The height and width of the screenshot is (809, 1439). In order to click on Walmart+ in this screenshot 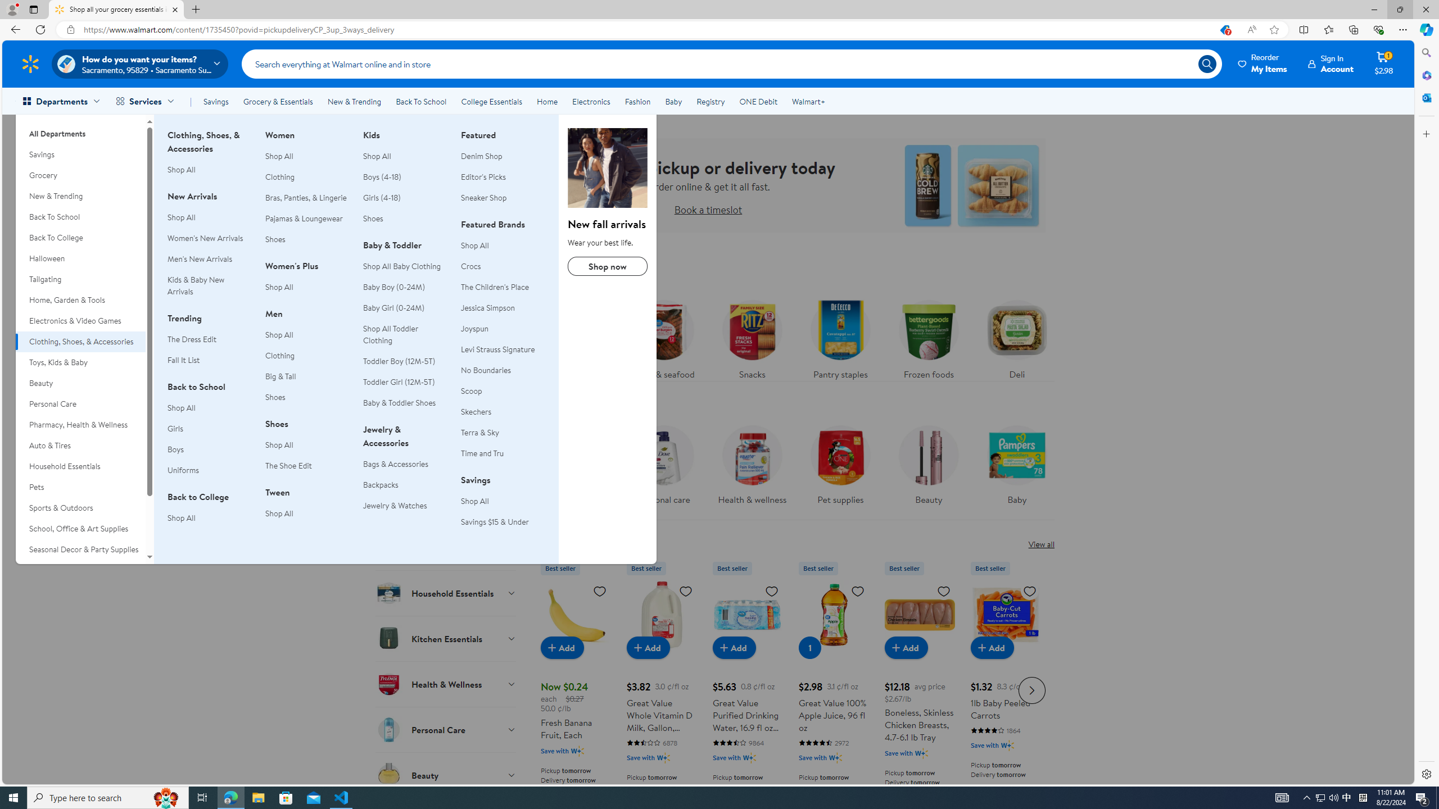, I will do `click(808, 101)`.